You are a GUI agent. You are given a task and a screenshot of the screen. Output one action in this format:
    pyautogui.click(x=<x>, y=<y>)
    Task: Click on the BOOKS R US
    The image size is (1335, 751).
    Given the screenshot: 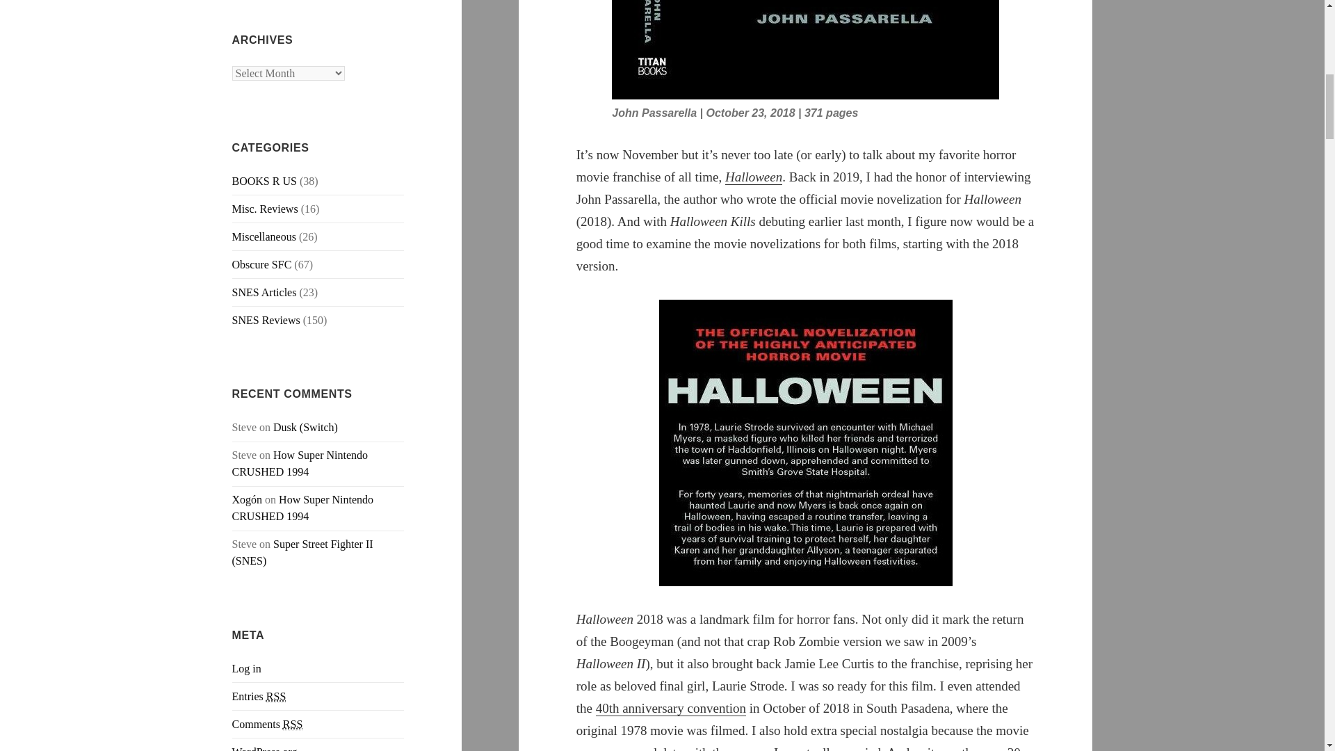 What is the action you would take?
    pyautogui.click(x=264, y=181)
    